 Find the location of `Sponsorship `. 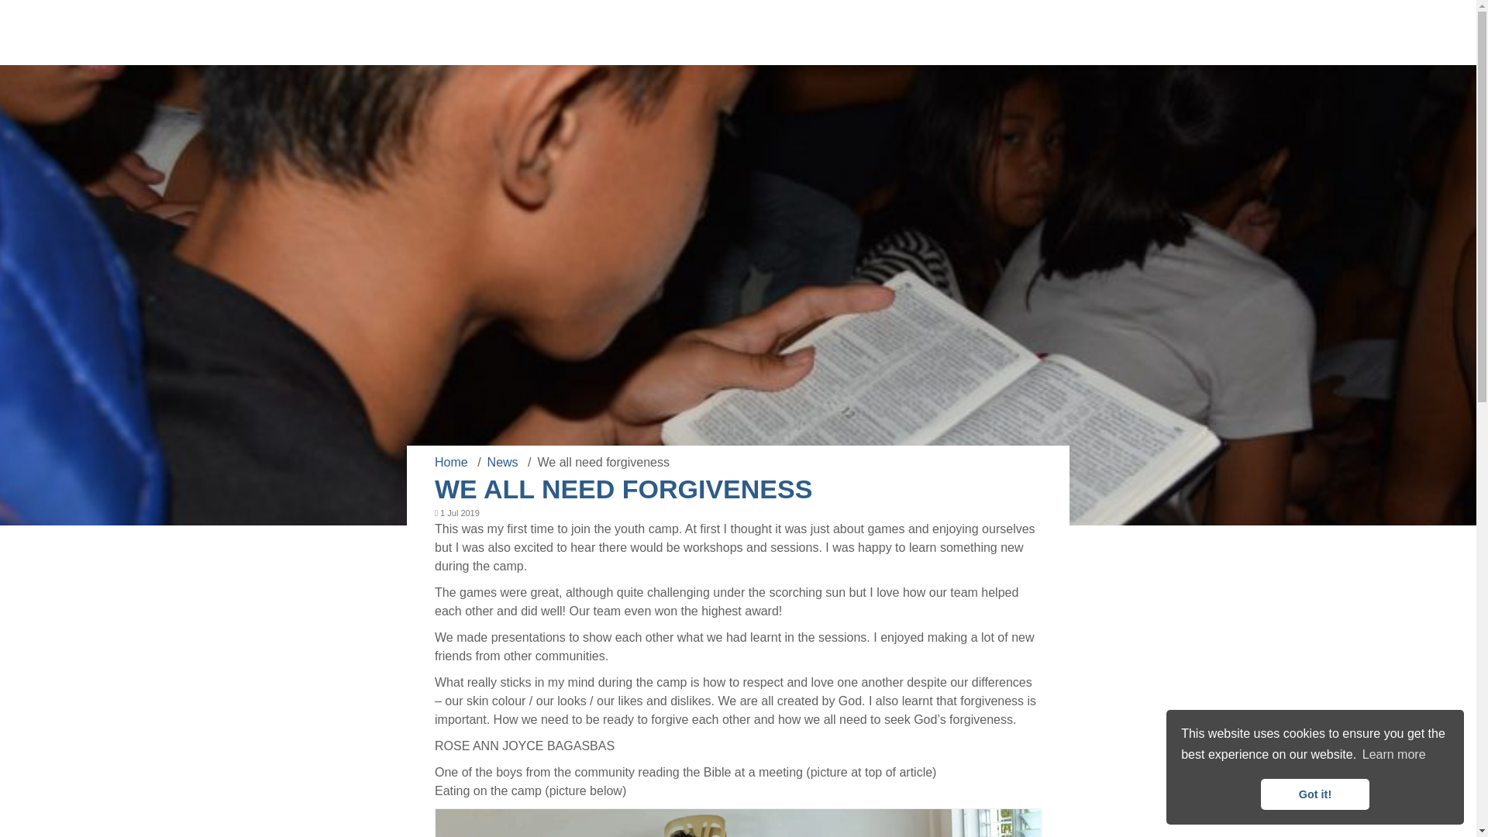

Sponsorship  is located at coordinates (1060, 33).